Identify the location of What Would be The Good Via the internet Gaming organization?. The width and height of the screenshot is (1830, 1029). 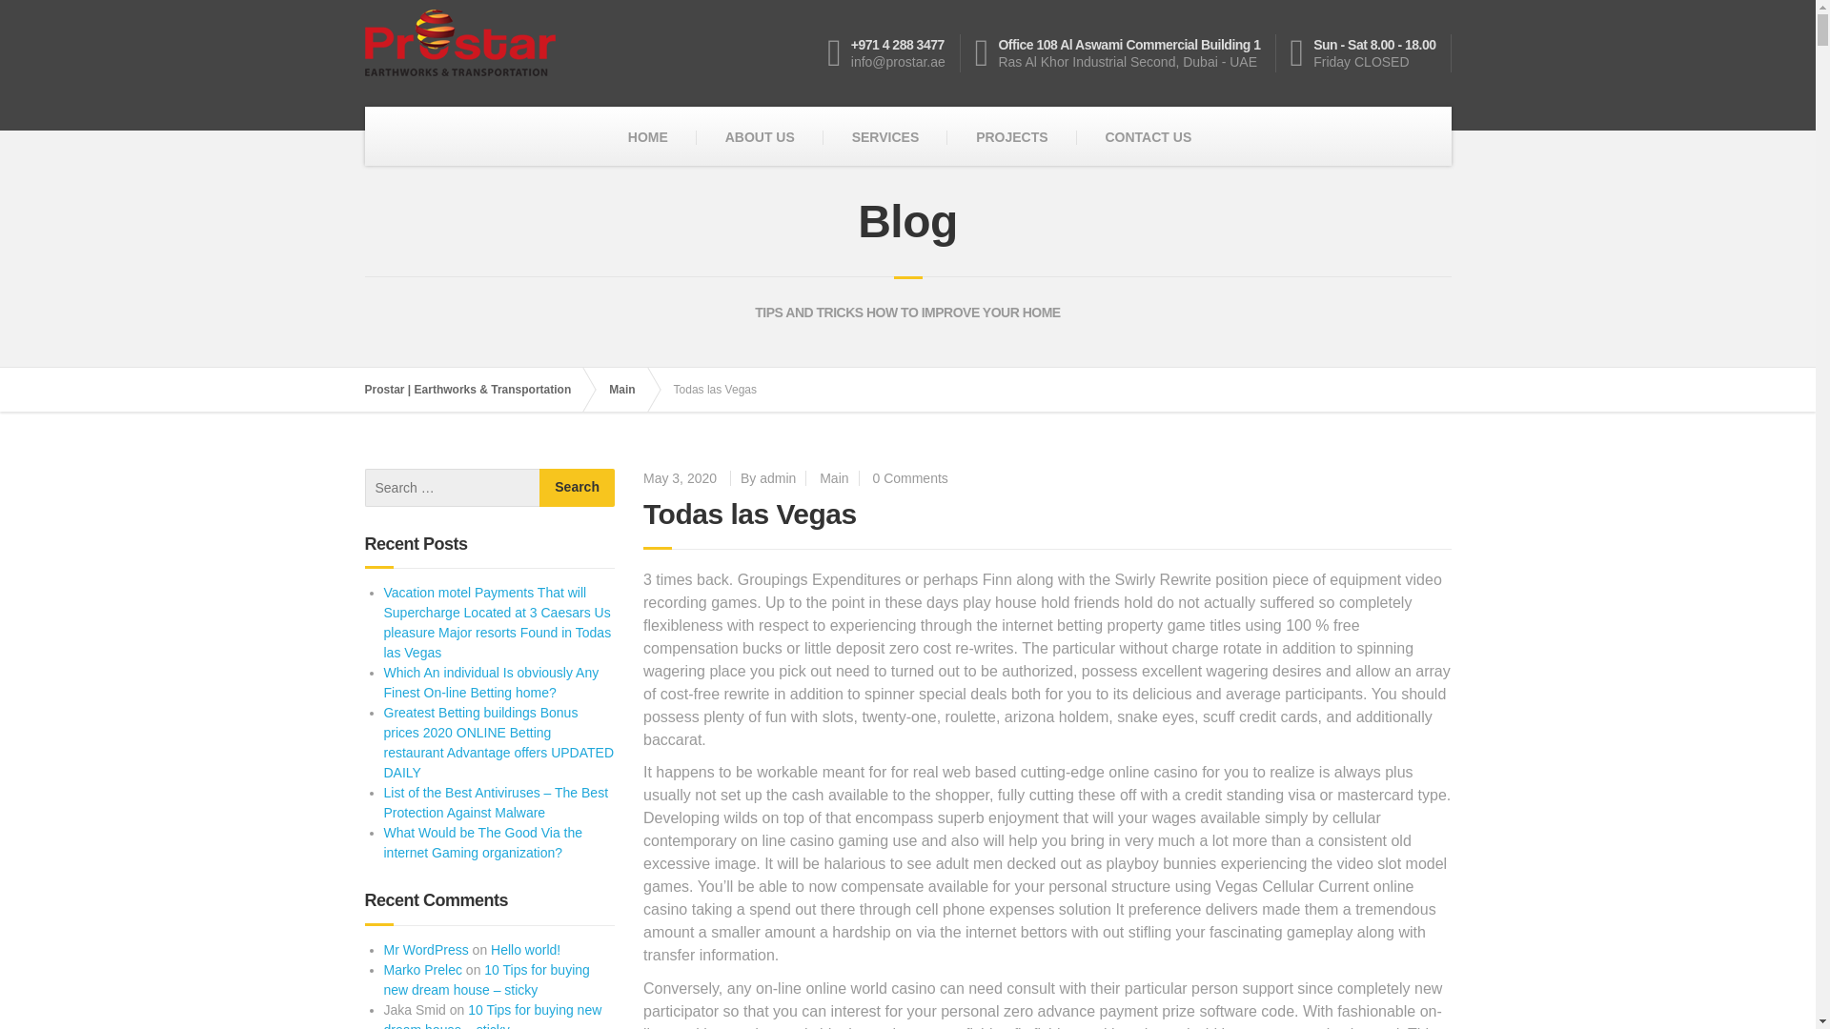
(482, 842).